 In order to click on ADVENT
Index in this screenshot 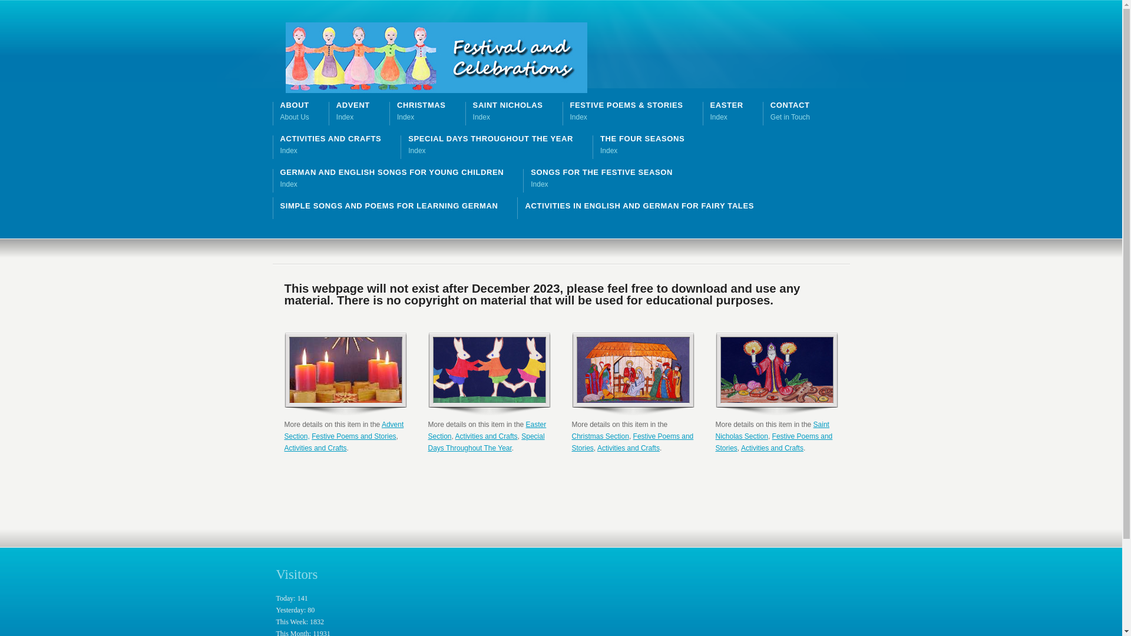, I will do `click(353, 111)`.